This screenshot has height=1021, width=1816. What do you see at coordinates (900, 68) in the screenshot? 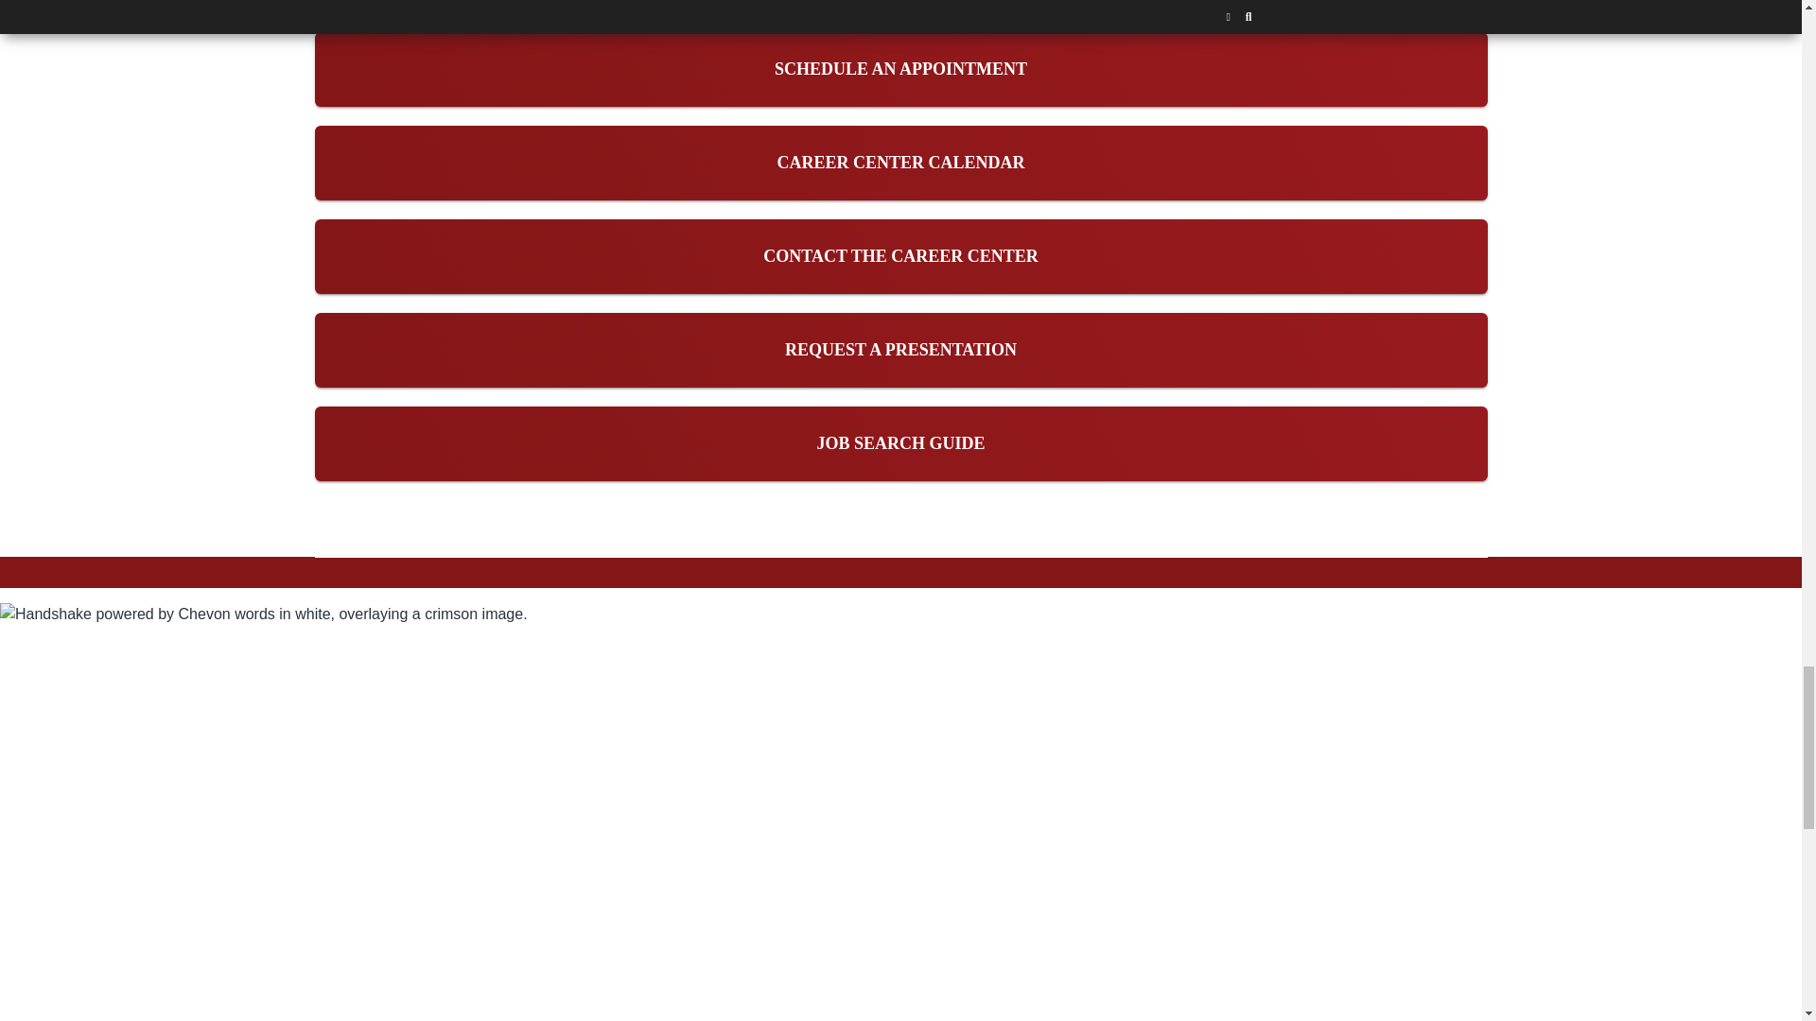
I see `SCHEDULE AN APPOINTMENT` at bounding box center [900, 68].